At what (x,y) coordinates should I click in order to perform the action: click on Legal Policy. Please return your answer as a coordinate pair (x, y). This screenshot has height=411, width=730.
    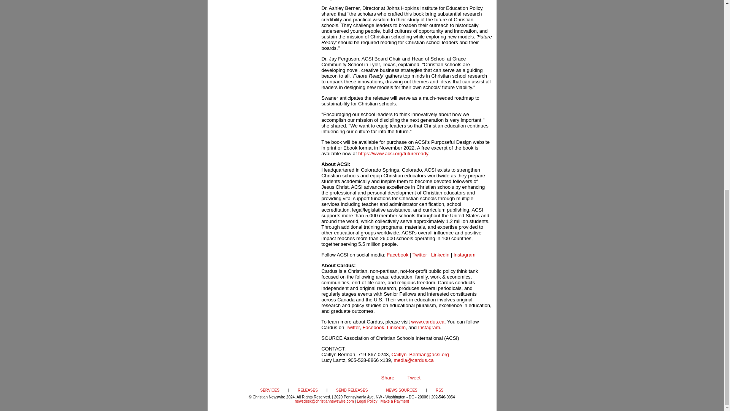
    Looking at the image, I should click on (367, 401).